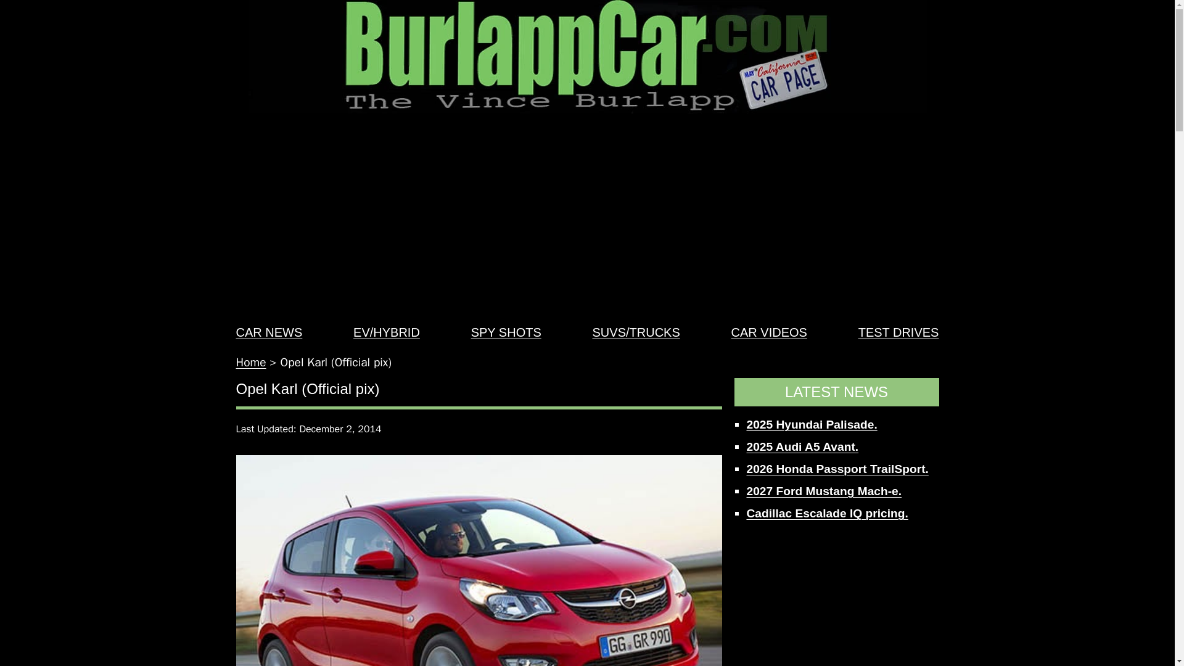 The width and height of the screenshot is (1184, 666). I want to click on Advertisement, so click(836, 601).